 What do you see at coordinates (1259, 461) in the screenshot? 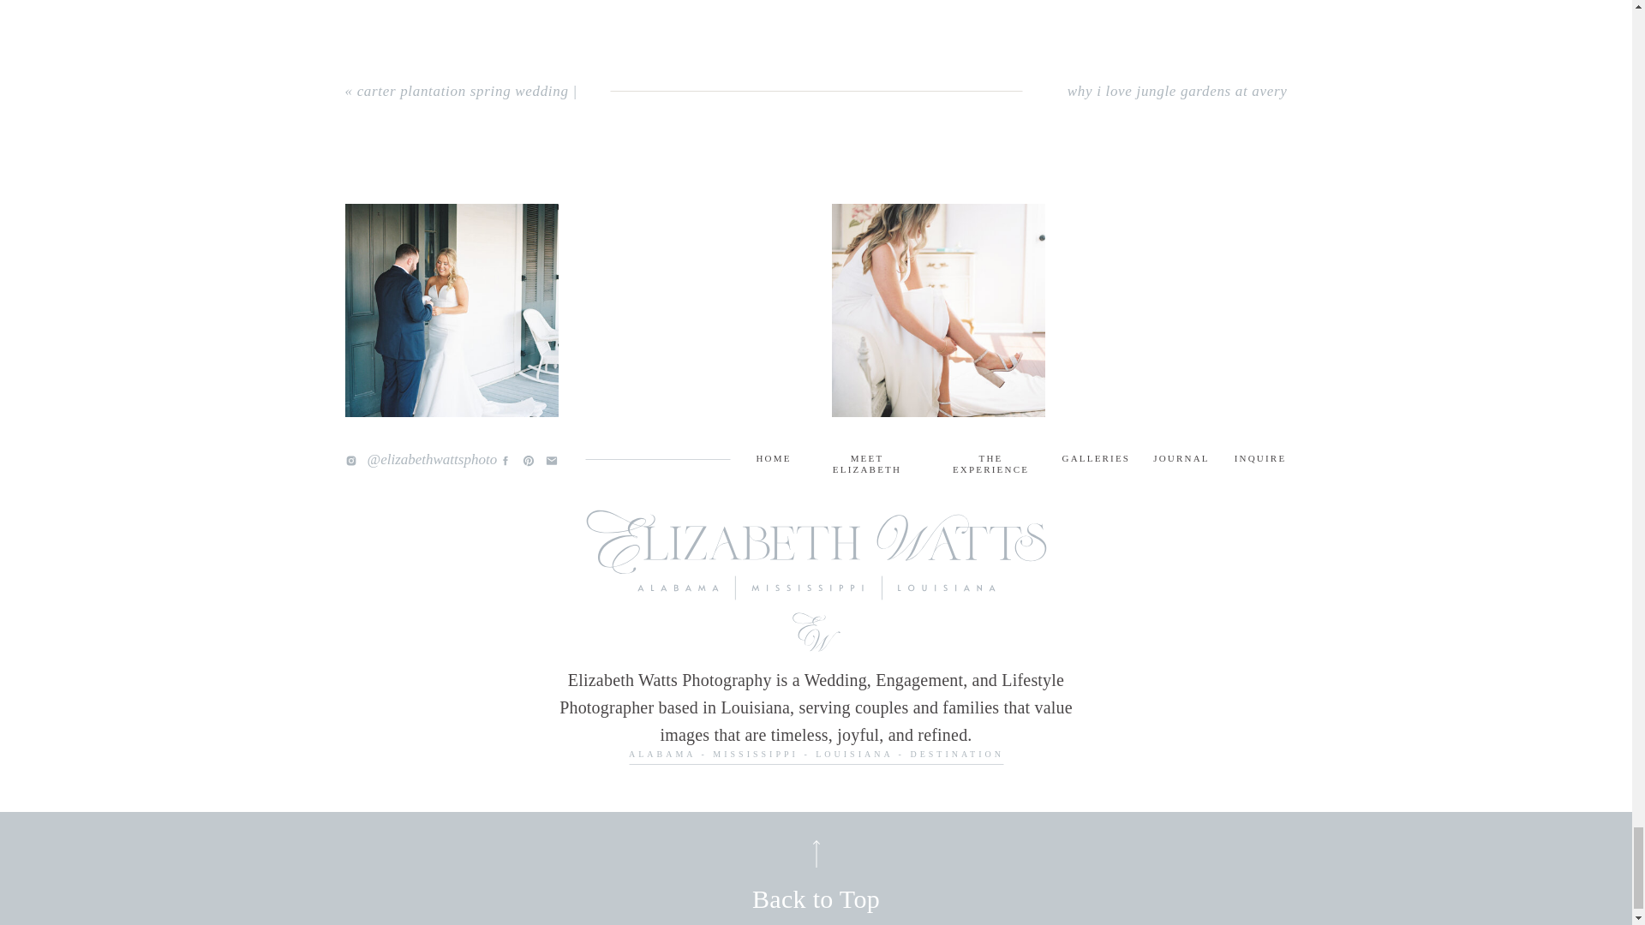
I see `INQUIRE` at bounding box center [1259, 461].